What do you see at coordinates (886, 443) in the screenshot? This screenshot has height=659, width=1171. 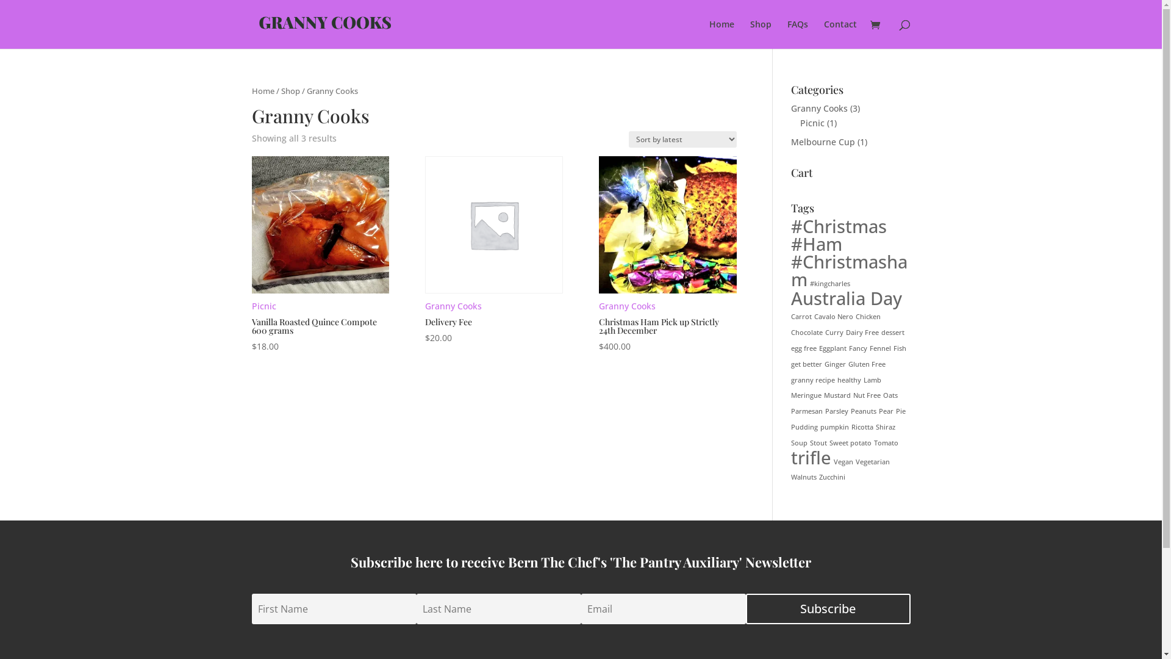 I see `Tomato` at bounding box center [886, 443].